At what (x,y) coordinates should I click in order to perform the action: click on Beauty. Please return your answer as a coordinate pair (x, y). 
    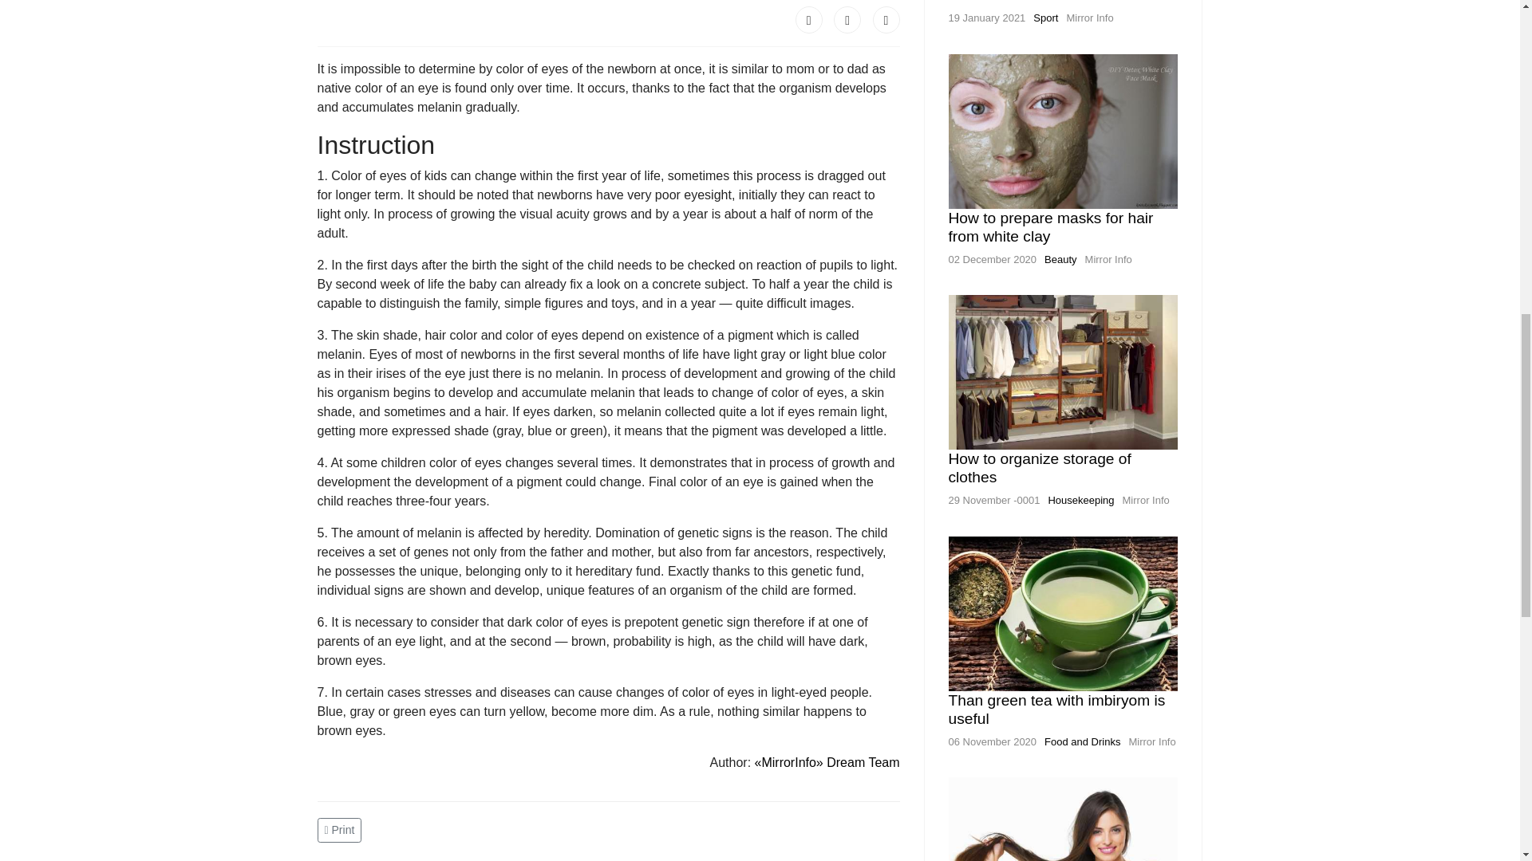
    Looking at the image, I should click on (1060, 258).